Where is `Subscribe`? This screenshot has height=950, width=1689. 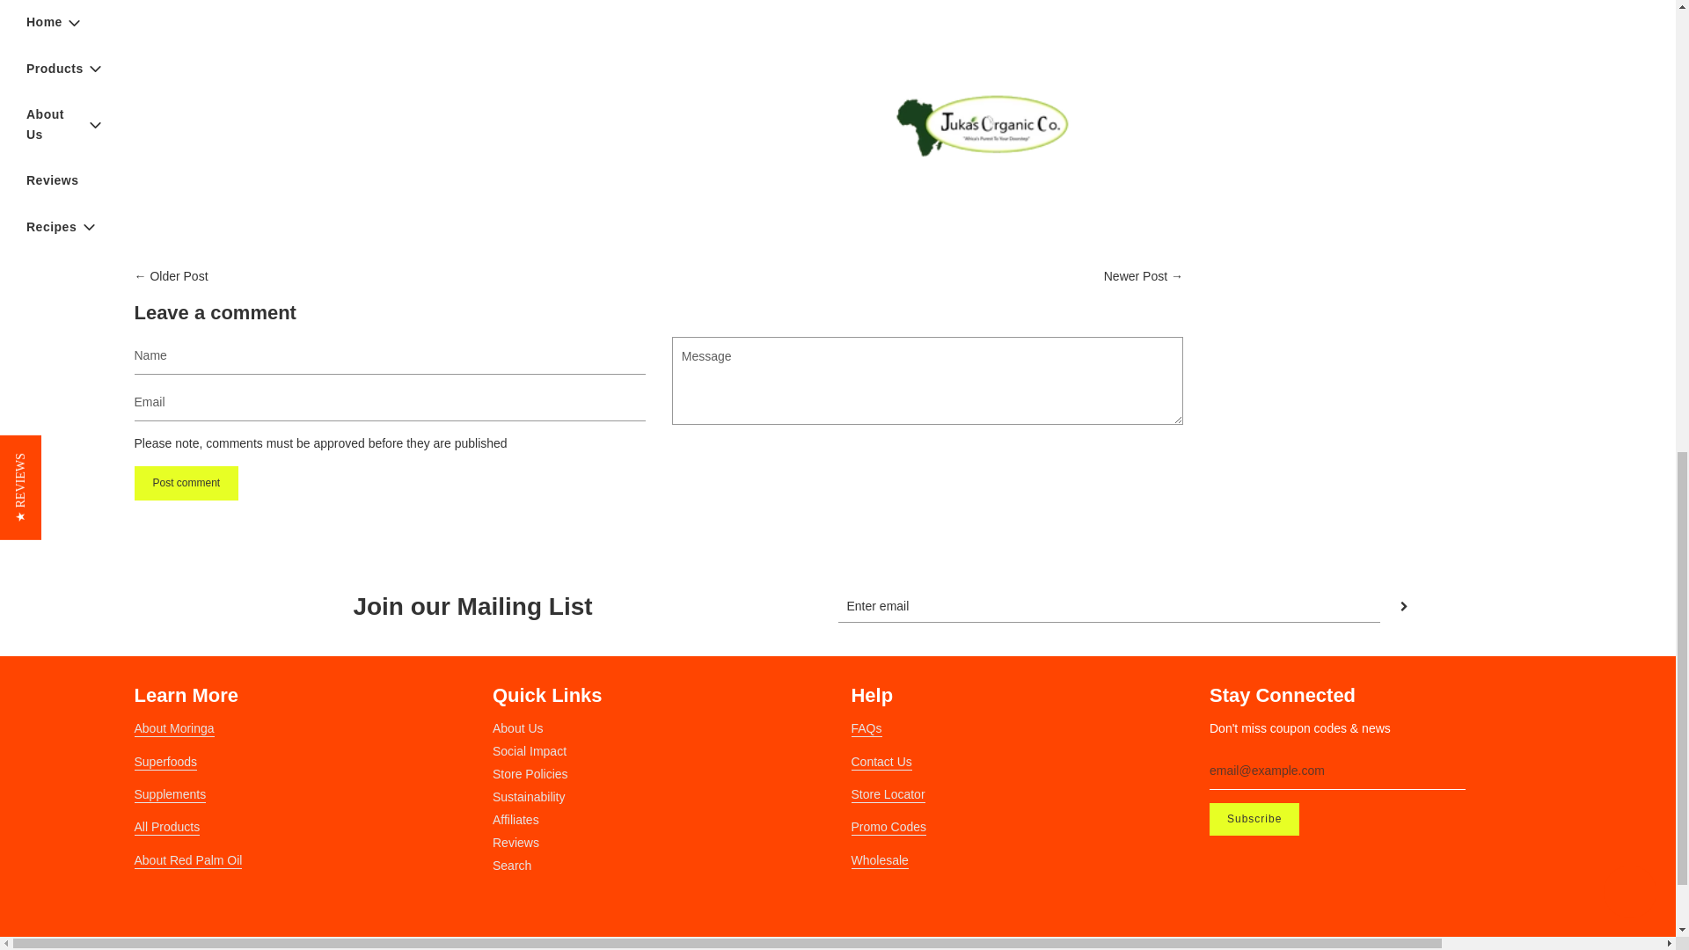 Subscribe is located at coordinates (1254, 819).